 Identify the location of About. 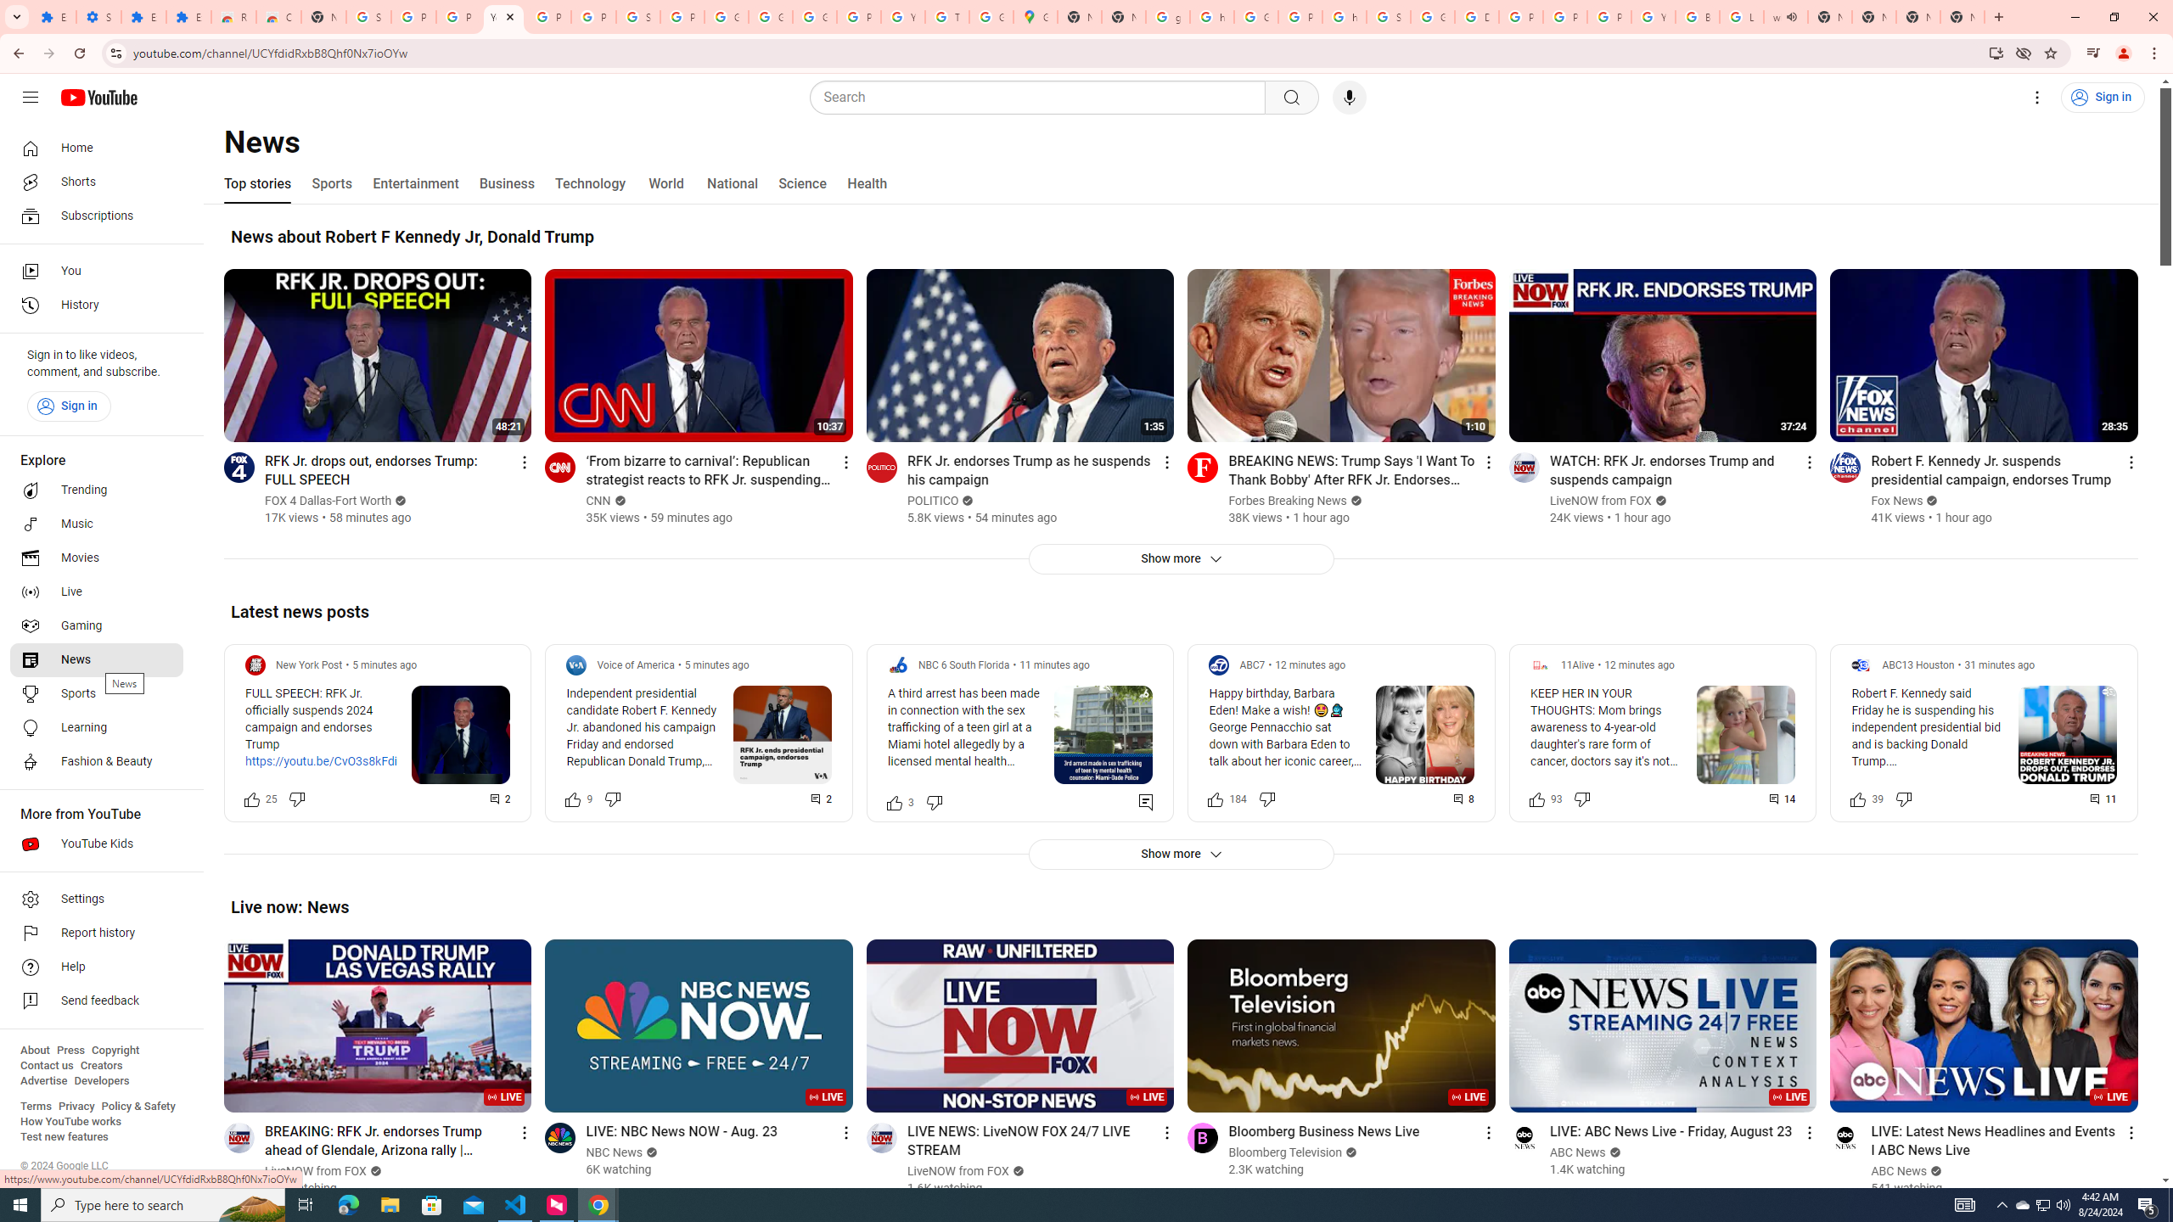
(34, 1051).